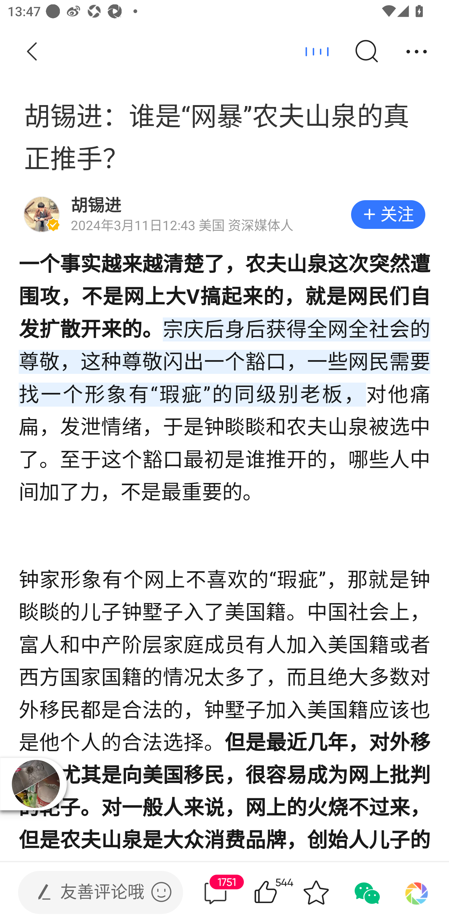 The width and height of the screenshot is (449, 923). I want to click on 胡锡进 2024年3月11日12:43 美国 资深媒体人  关注, so click(224, 215).